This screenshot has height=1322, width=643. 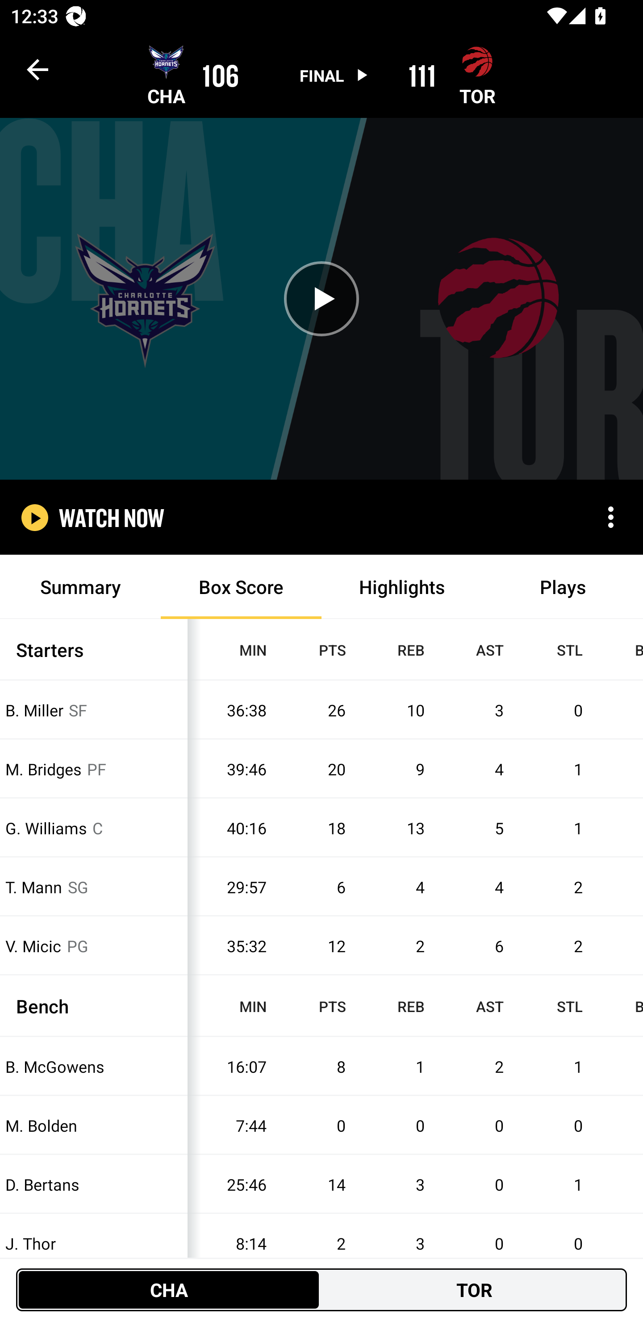 I want to click on Summary, so click(x=80, y=587).